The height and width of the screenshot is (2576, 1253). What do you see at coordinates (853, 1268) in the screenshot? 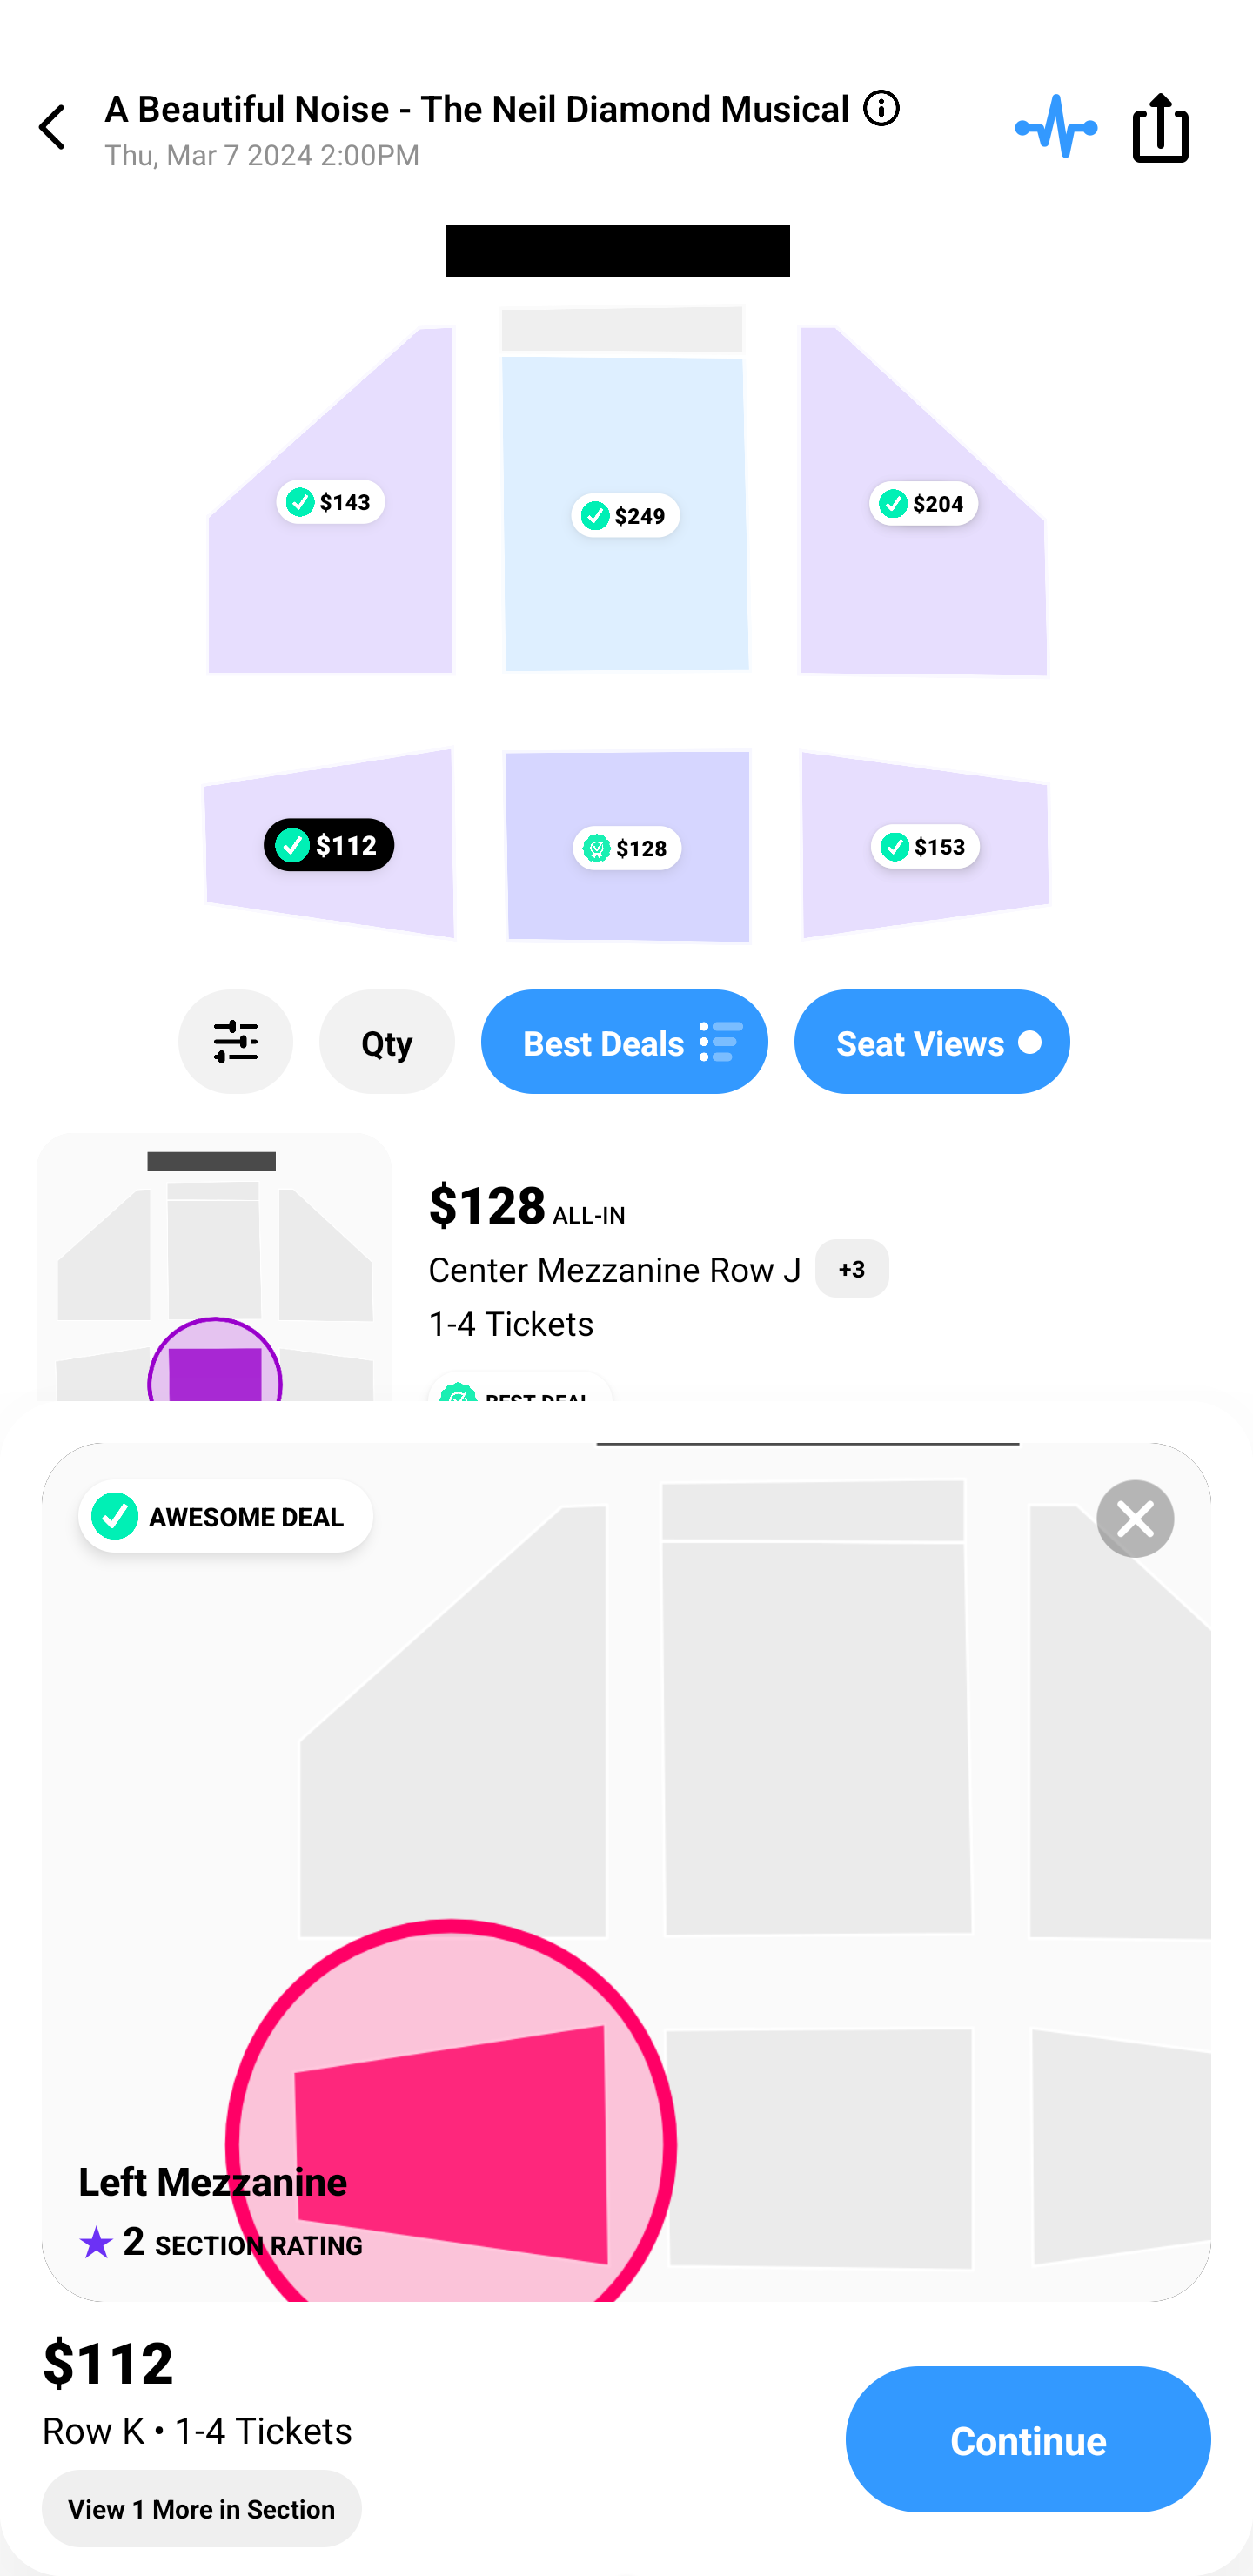
I see `+3` at bounding box center [853, 1268].